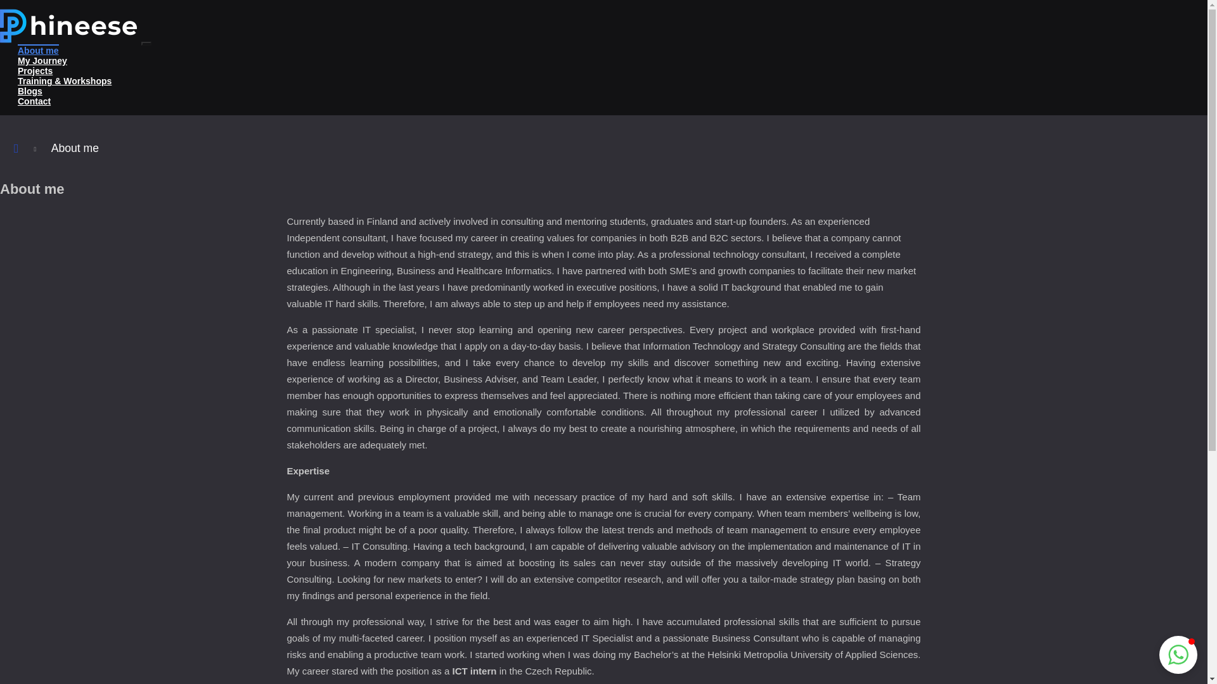 This screenshot has width=1217, height=684. What do you see at coordinates (35, 70) in the screenshot?
I see `Projects` at bounding box center [35, 70].